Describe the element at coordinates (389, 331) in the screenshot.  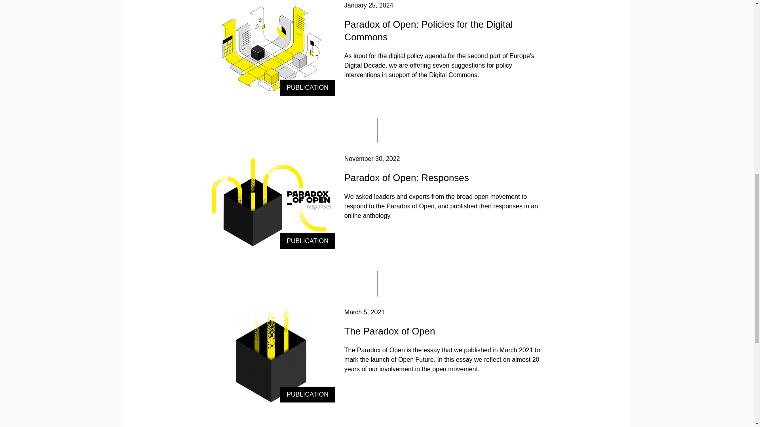
I see `The Paradox of Open` at that location.